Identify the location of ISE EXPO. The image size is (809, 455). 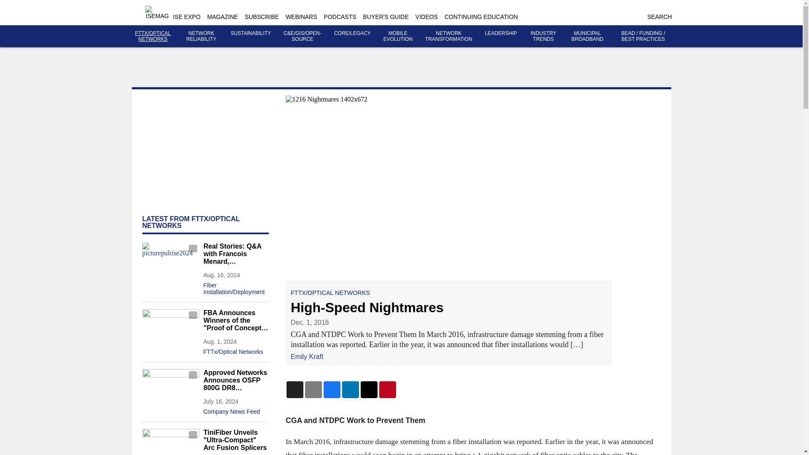
(186, 17).